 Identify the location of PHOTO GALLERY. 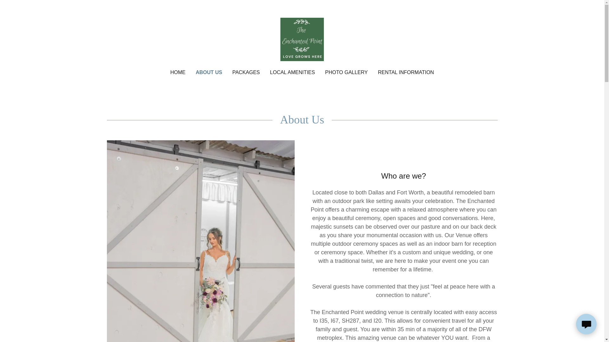
(346, 72).